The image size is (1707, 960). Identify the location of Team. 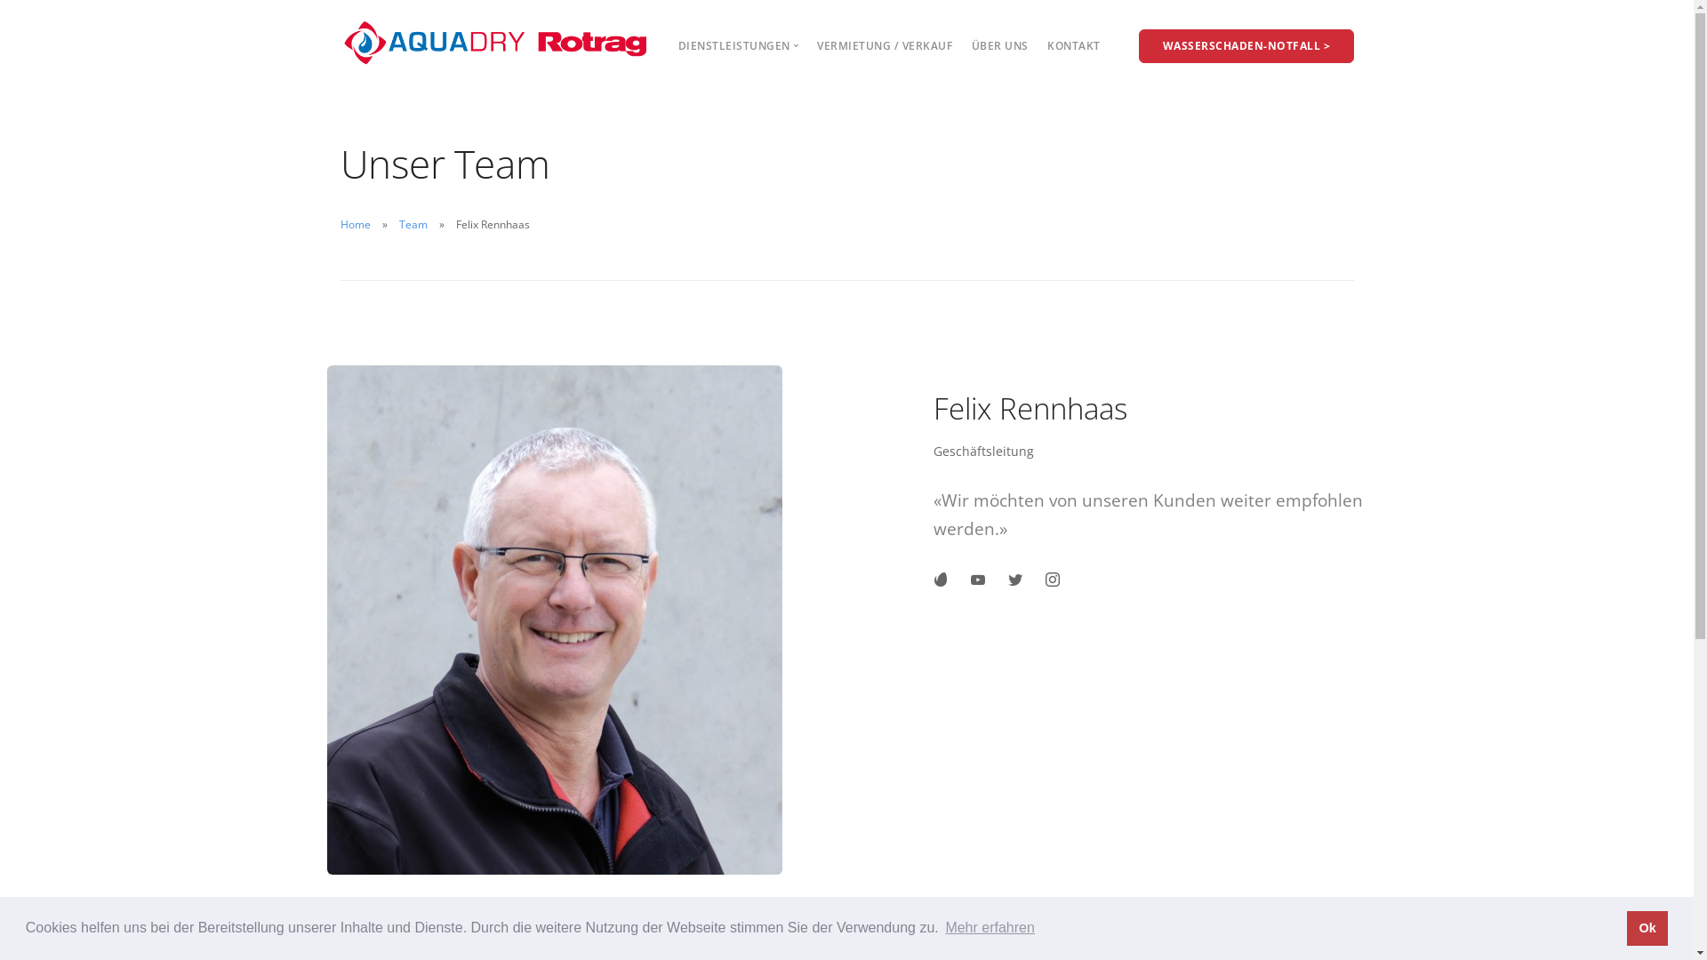
(413, 224).